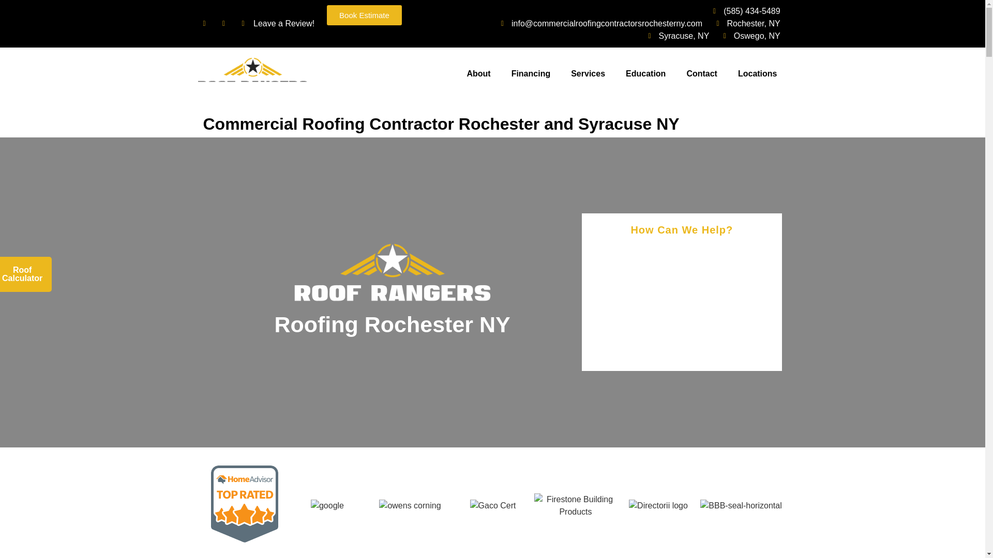 Image resolution: width=993 pixels, height=558 pixels. I want to click on Syracuse, NY, so click(675, 36).